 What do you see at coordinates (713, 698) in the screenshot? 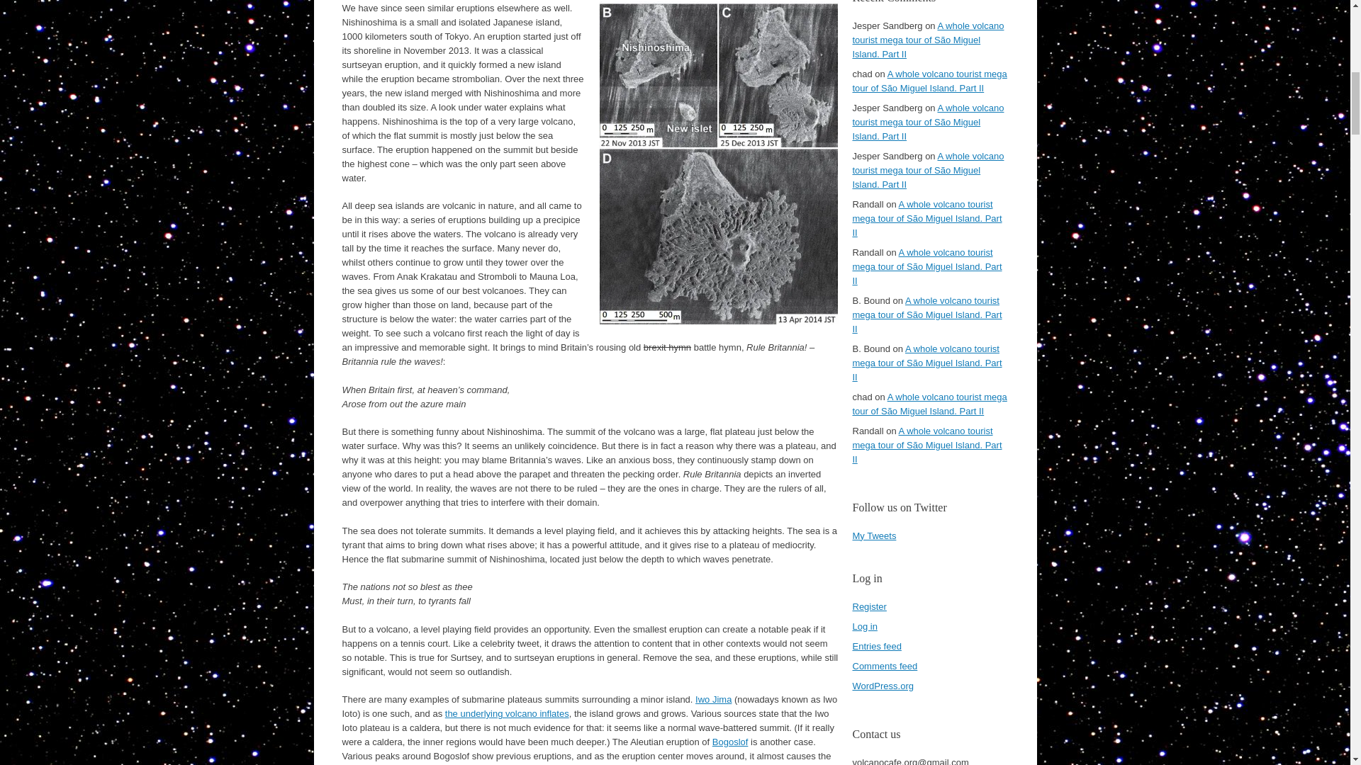
I see `Iwo Jima` at bounding box center [713, 698].